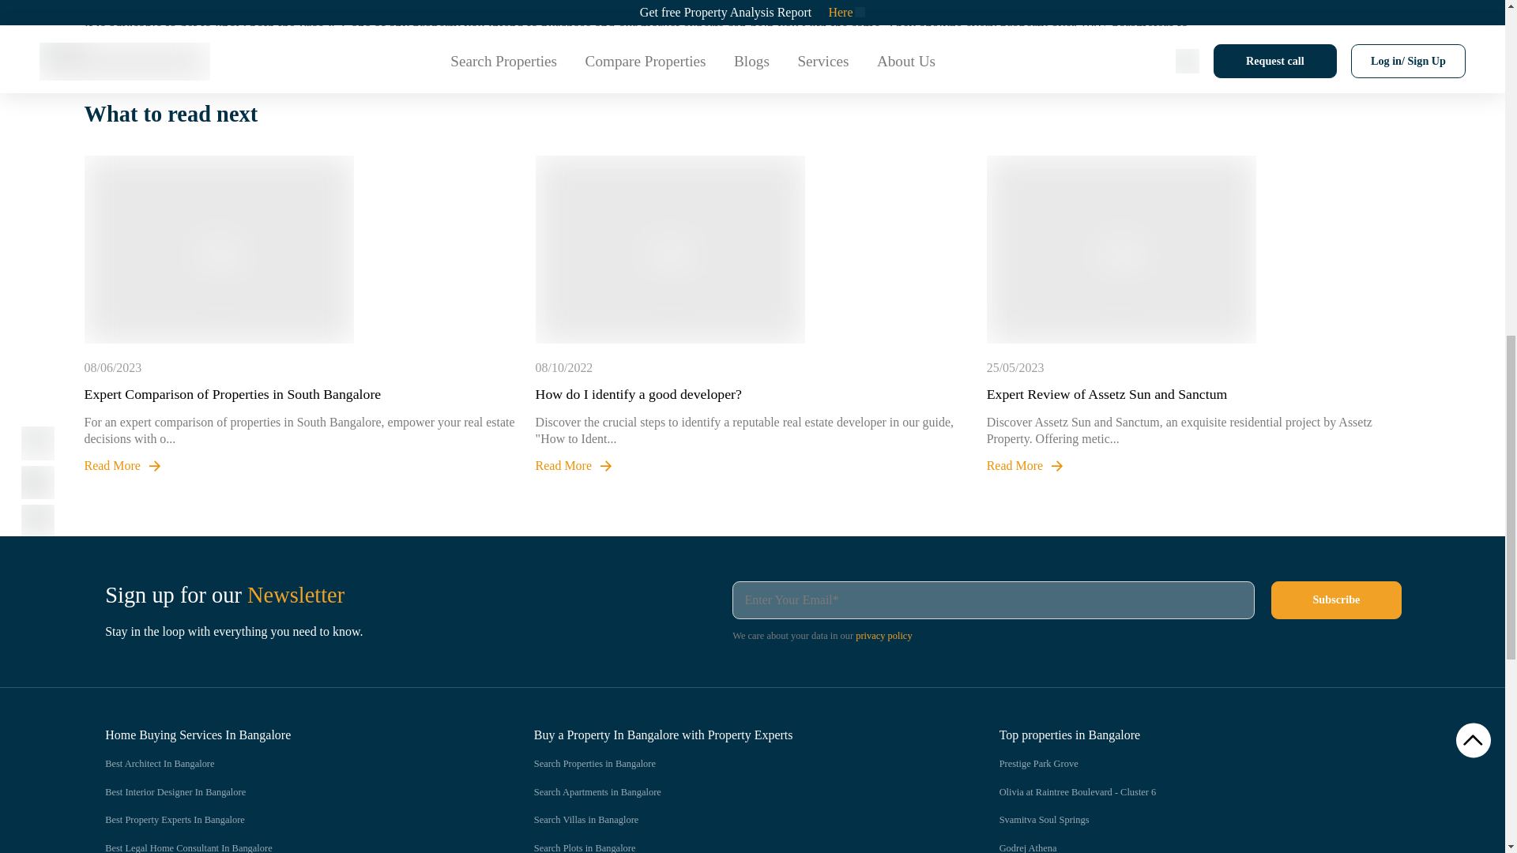  Describe the element at coordinates (288, 765) in the screenshot. I see `Best Architect In Bangalore` at that location.